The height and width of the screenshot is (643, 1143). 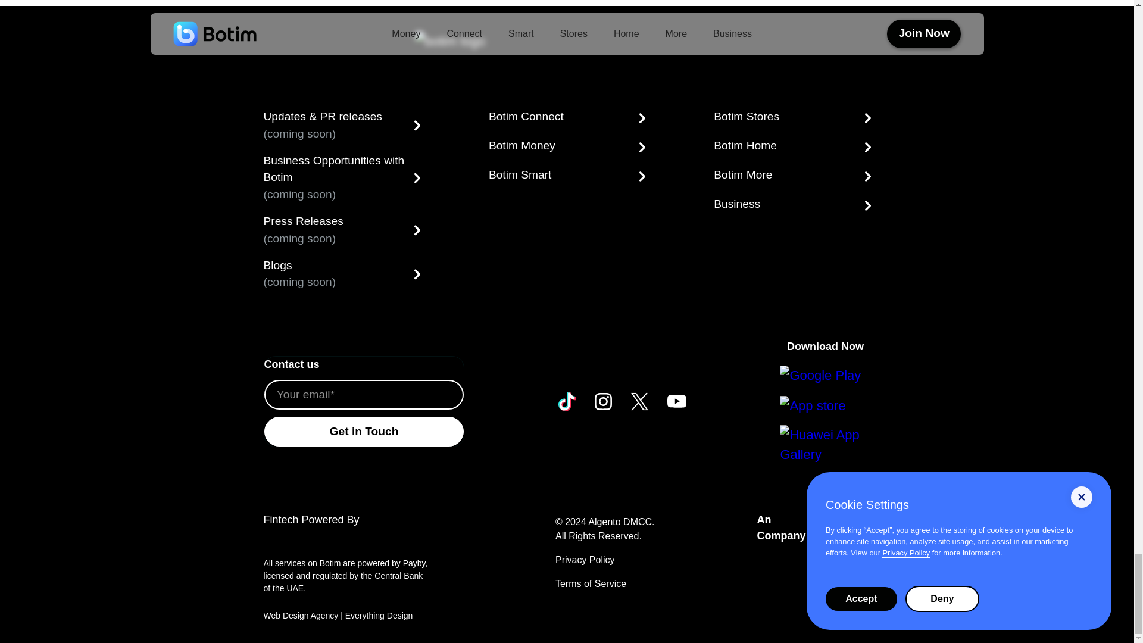 What do you see at coordinates (792, 205) in the screenshot?
I see `Business` at bounding box center [792, 205].